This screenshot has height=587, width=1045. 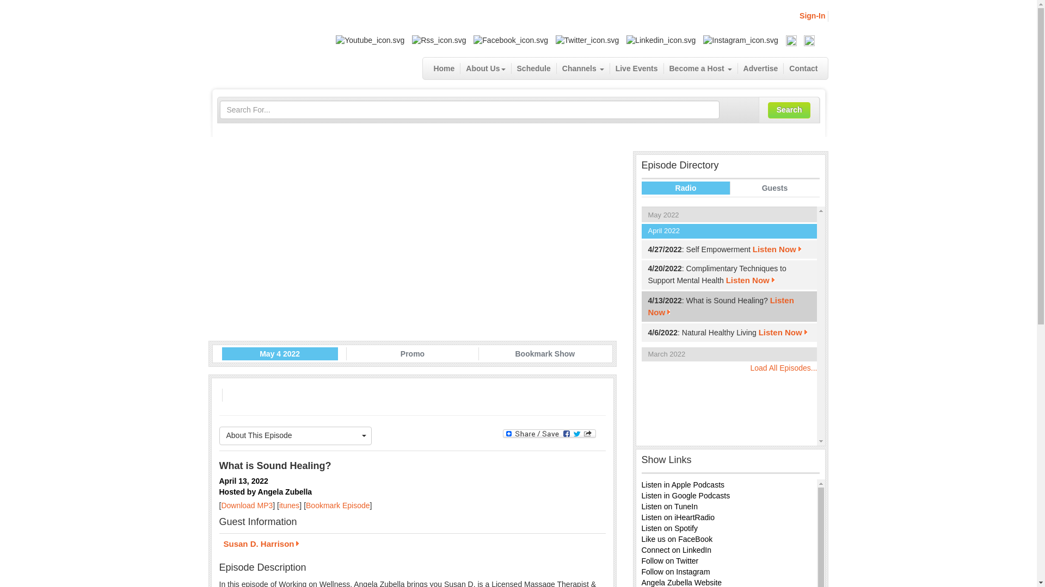 I want to click on Sign-In, so click(x=812, y=15).